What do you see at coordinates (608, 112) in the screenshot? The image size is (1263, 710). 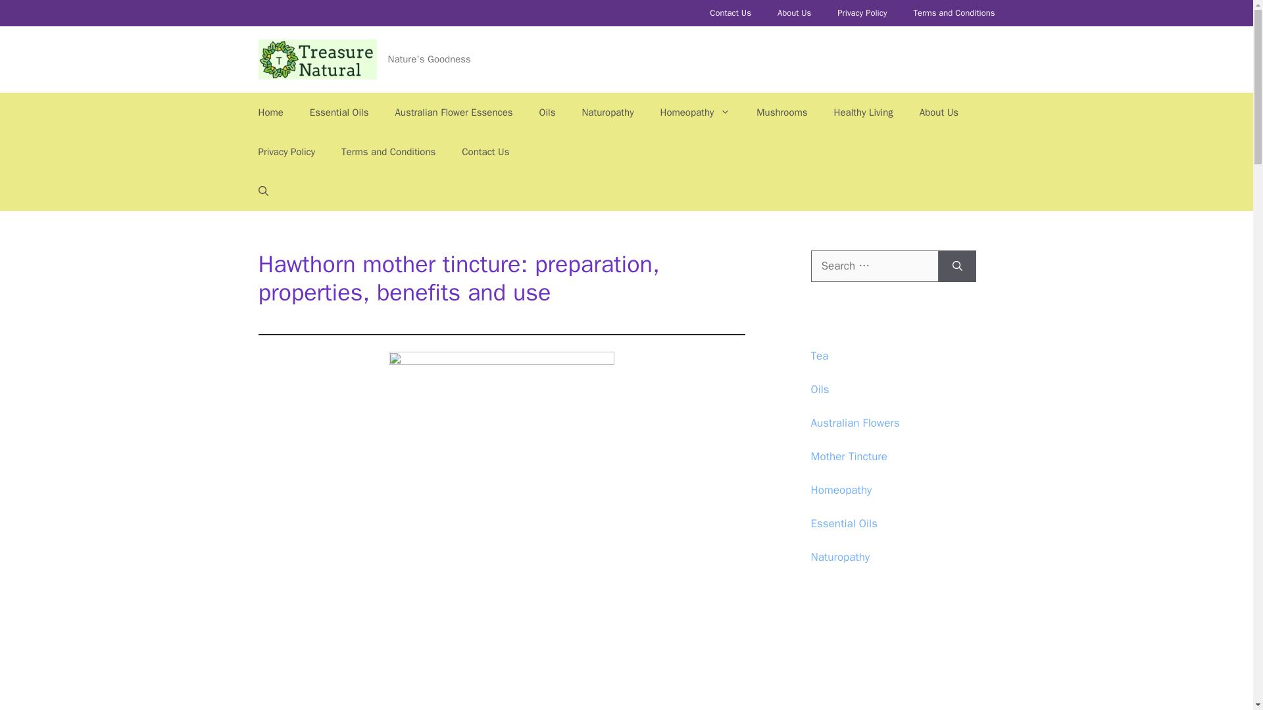 I see `Naturopathy` at bounding box center [608, 112].